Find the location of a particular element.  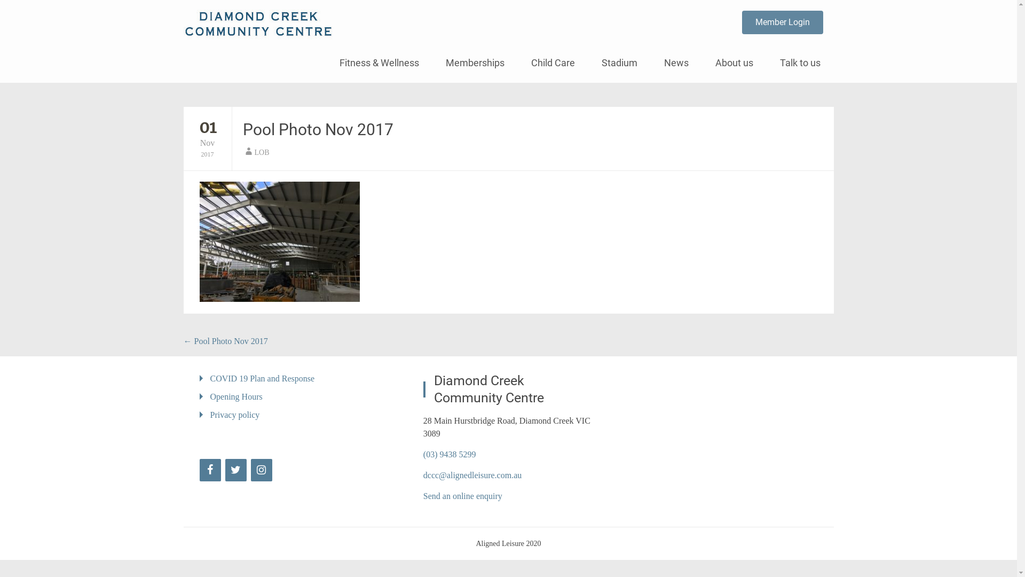

News is located at coordinates (676, 63).